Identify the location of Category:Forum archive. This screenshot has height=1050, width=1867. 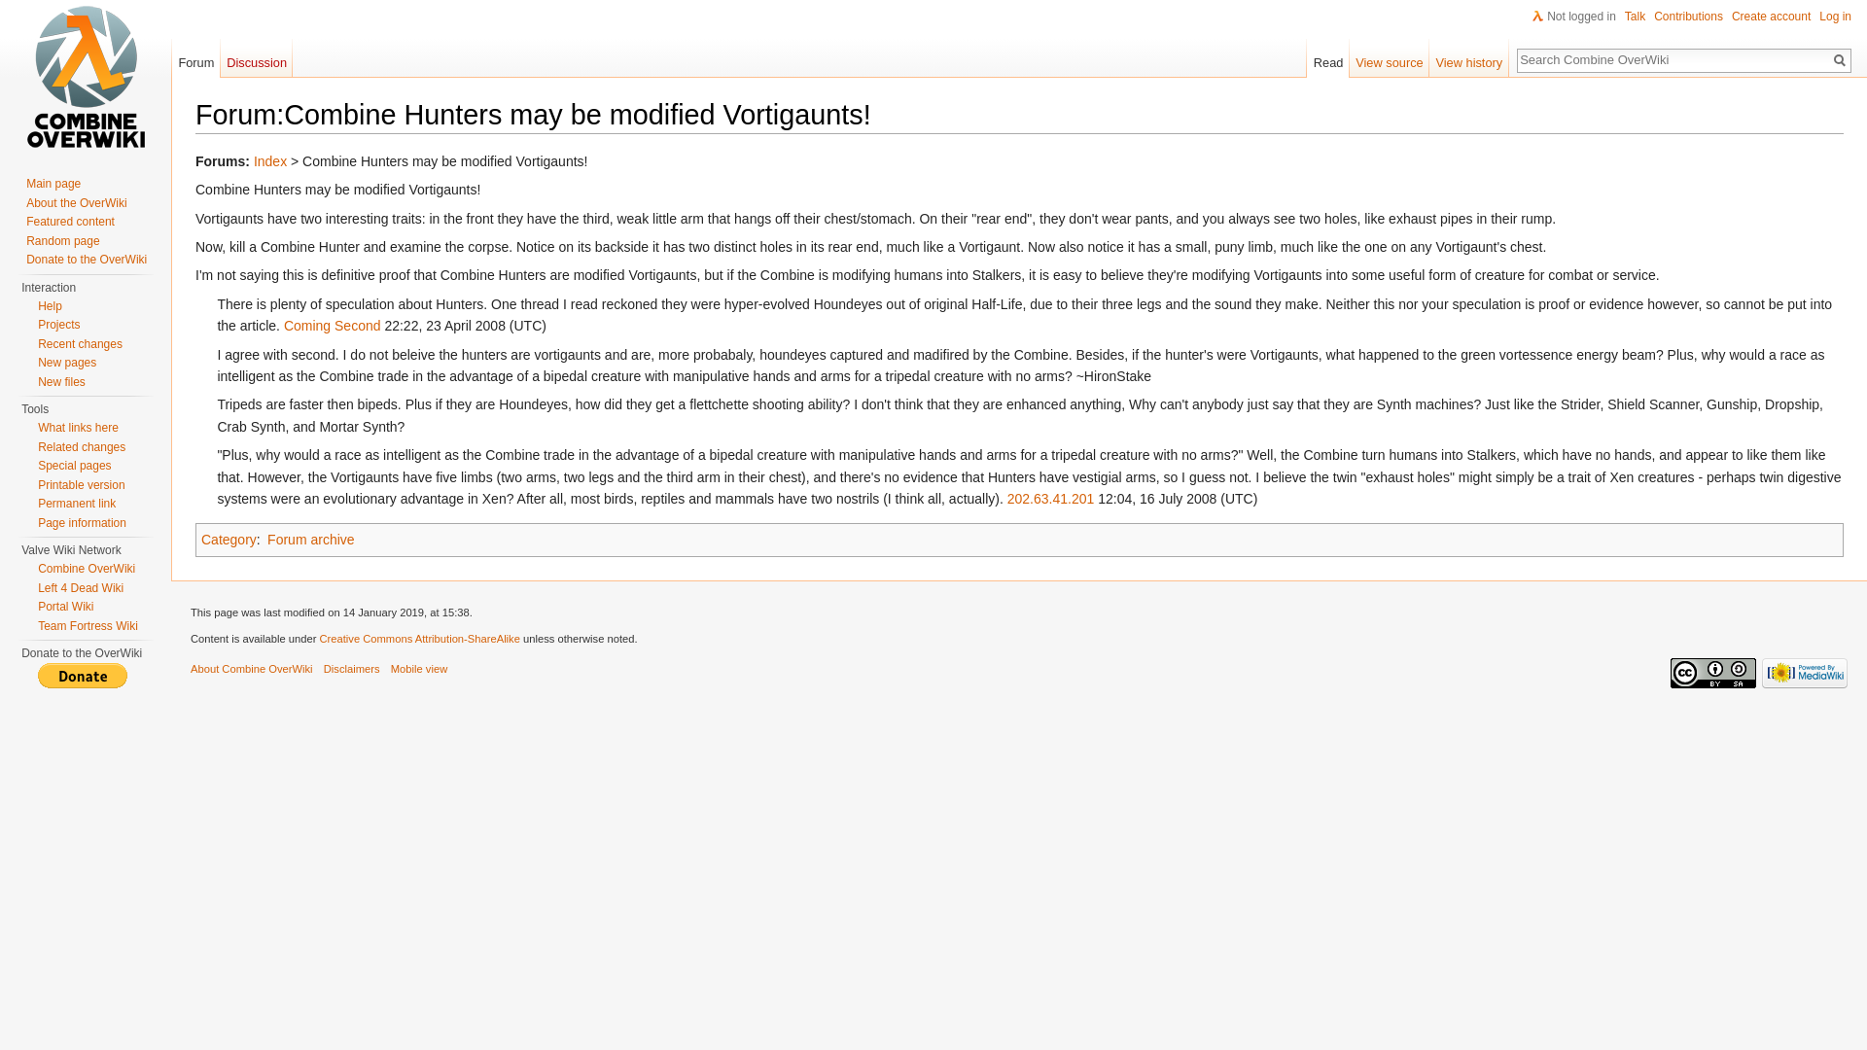
(310, 539).